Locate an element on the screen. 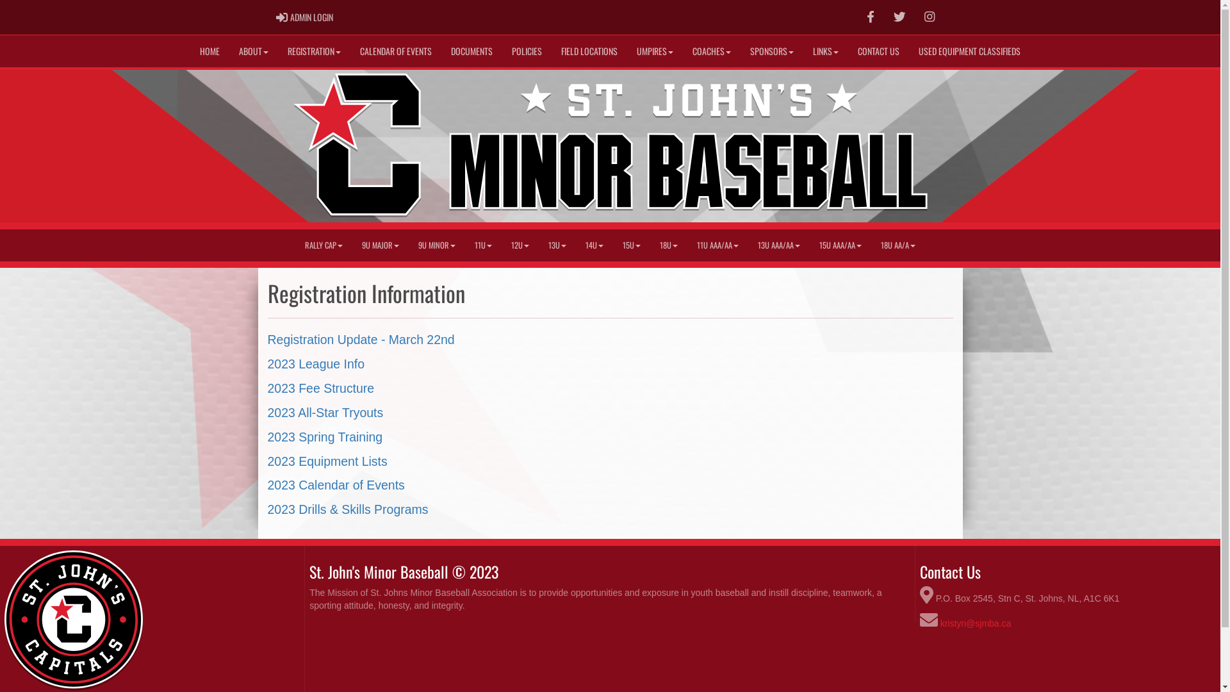 Image resolution: width=1230 pixels, height=692 pixels. UMPIRES is located at coordinates (655, 51).